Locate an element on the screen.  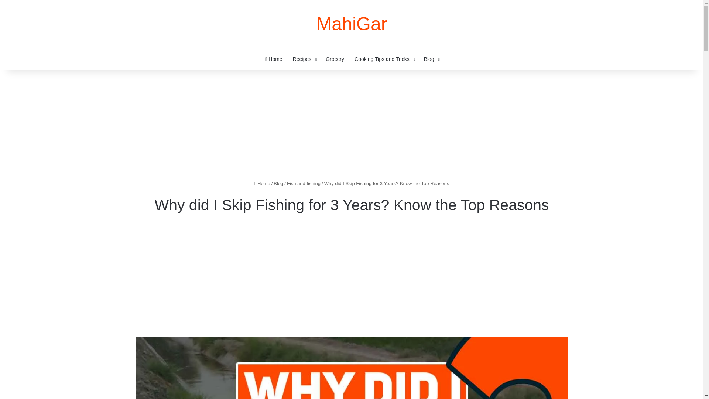
MahiGar is located at coordinates (352, 24).